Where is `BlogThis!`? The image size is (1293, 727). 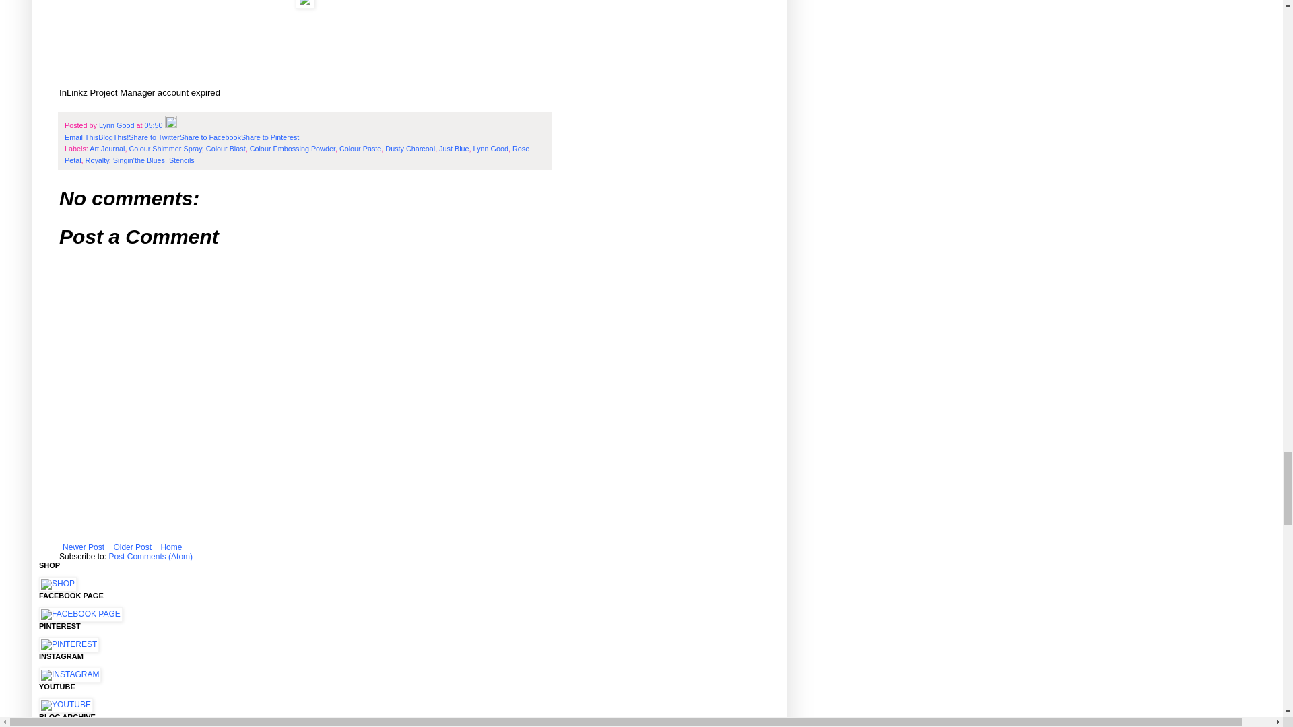 BlogThis! is located at coordinates (113, 137).